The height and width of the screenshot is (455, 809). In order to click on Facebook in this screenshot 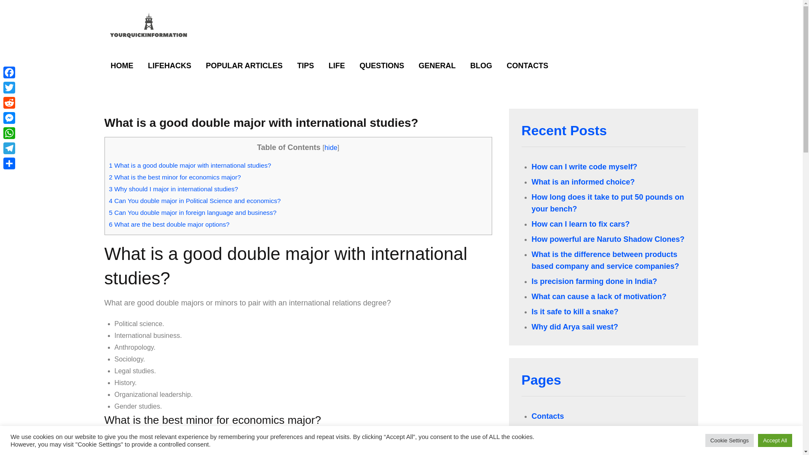, I will do `click(9, 72)`.